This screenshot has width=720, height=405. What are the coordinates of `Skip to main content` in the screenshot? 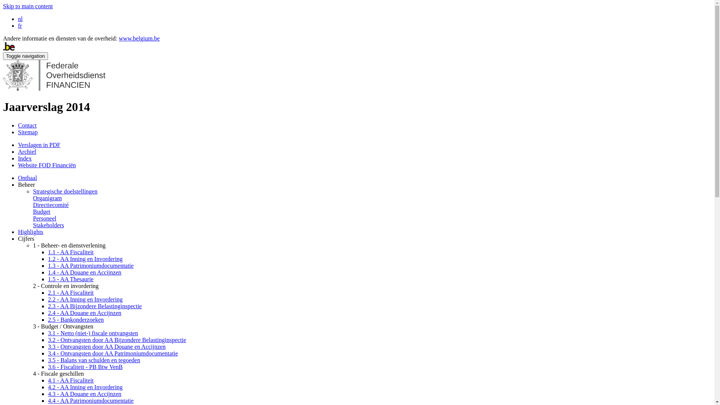 It's located at (28, 6).